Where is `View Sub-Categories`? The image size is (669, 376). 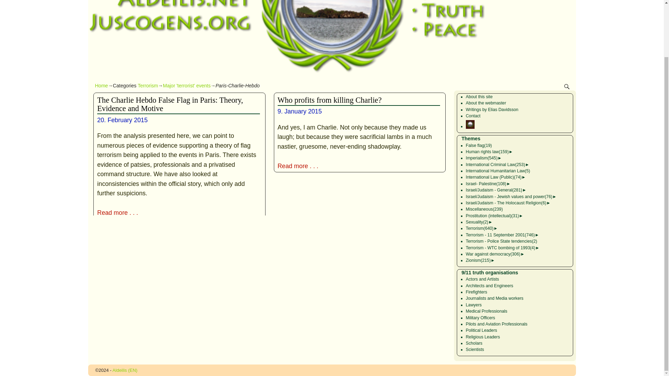 View Sub-Categories is located at coordinates (511, 151).